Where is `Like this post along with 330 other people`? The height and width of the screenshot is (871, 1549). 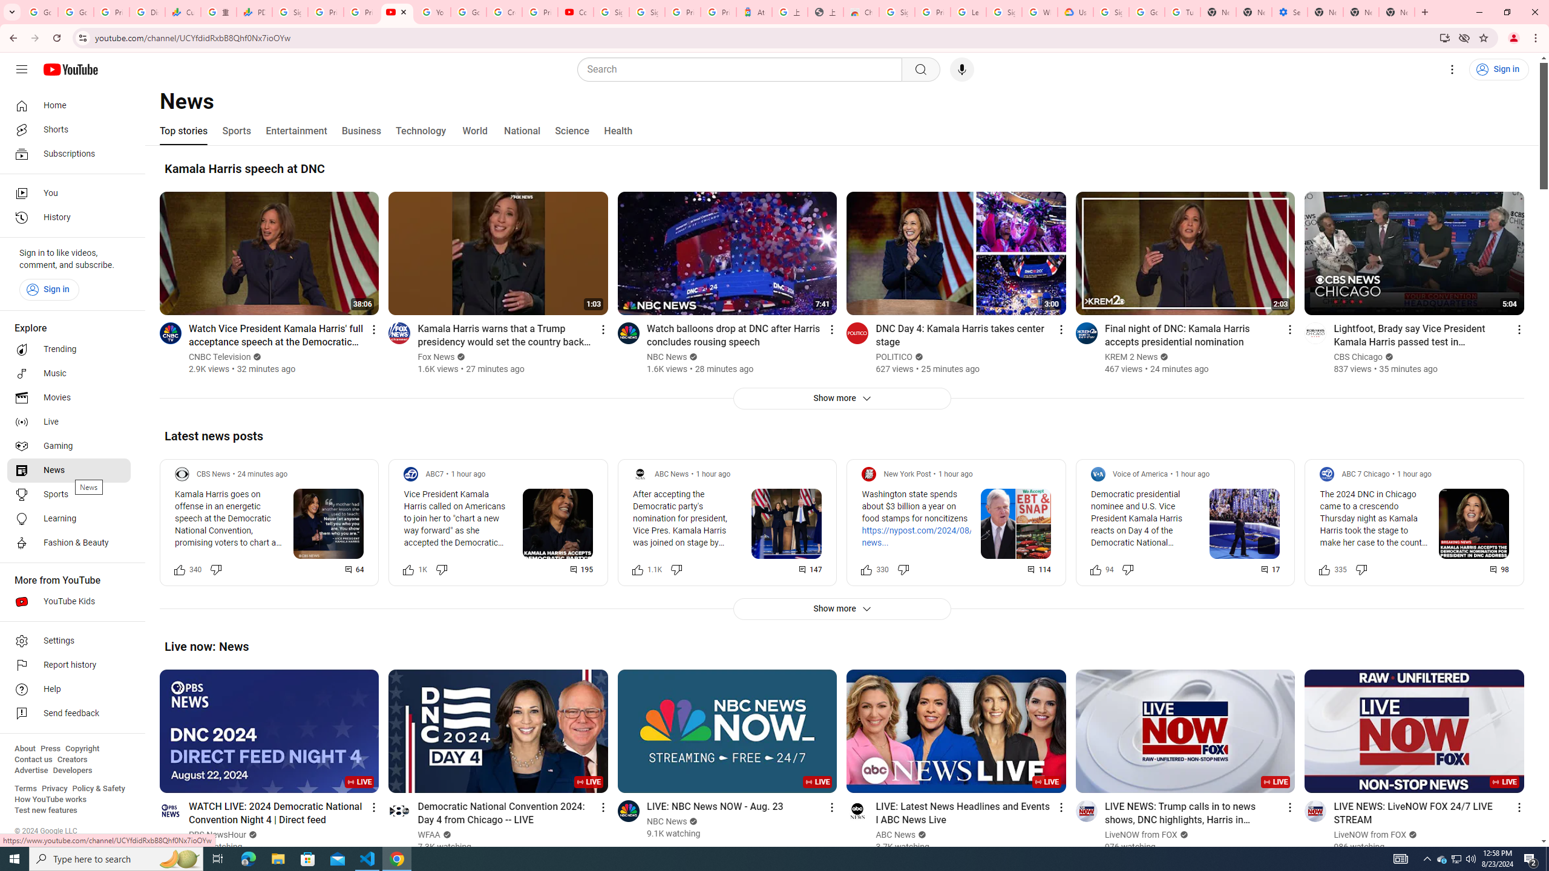 Like this post along with 330 other people is located at coordinates (866, 569).